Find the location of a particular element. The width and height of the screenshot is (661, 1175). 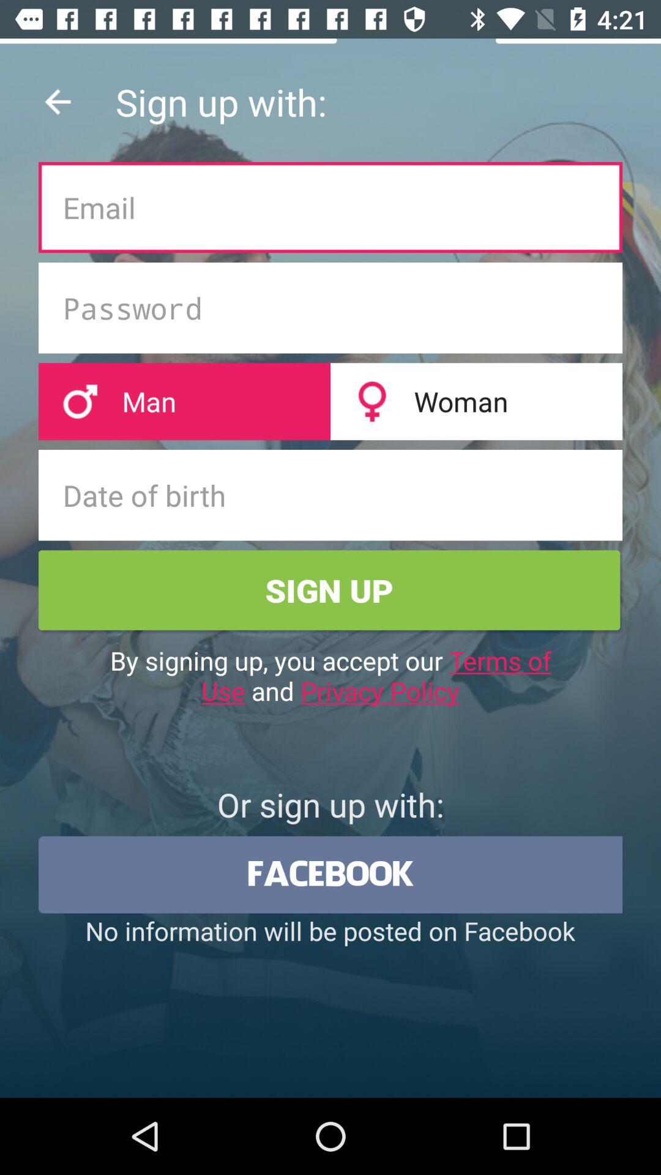

select the gender switch button is located at coordinates (330, 401).